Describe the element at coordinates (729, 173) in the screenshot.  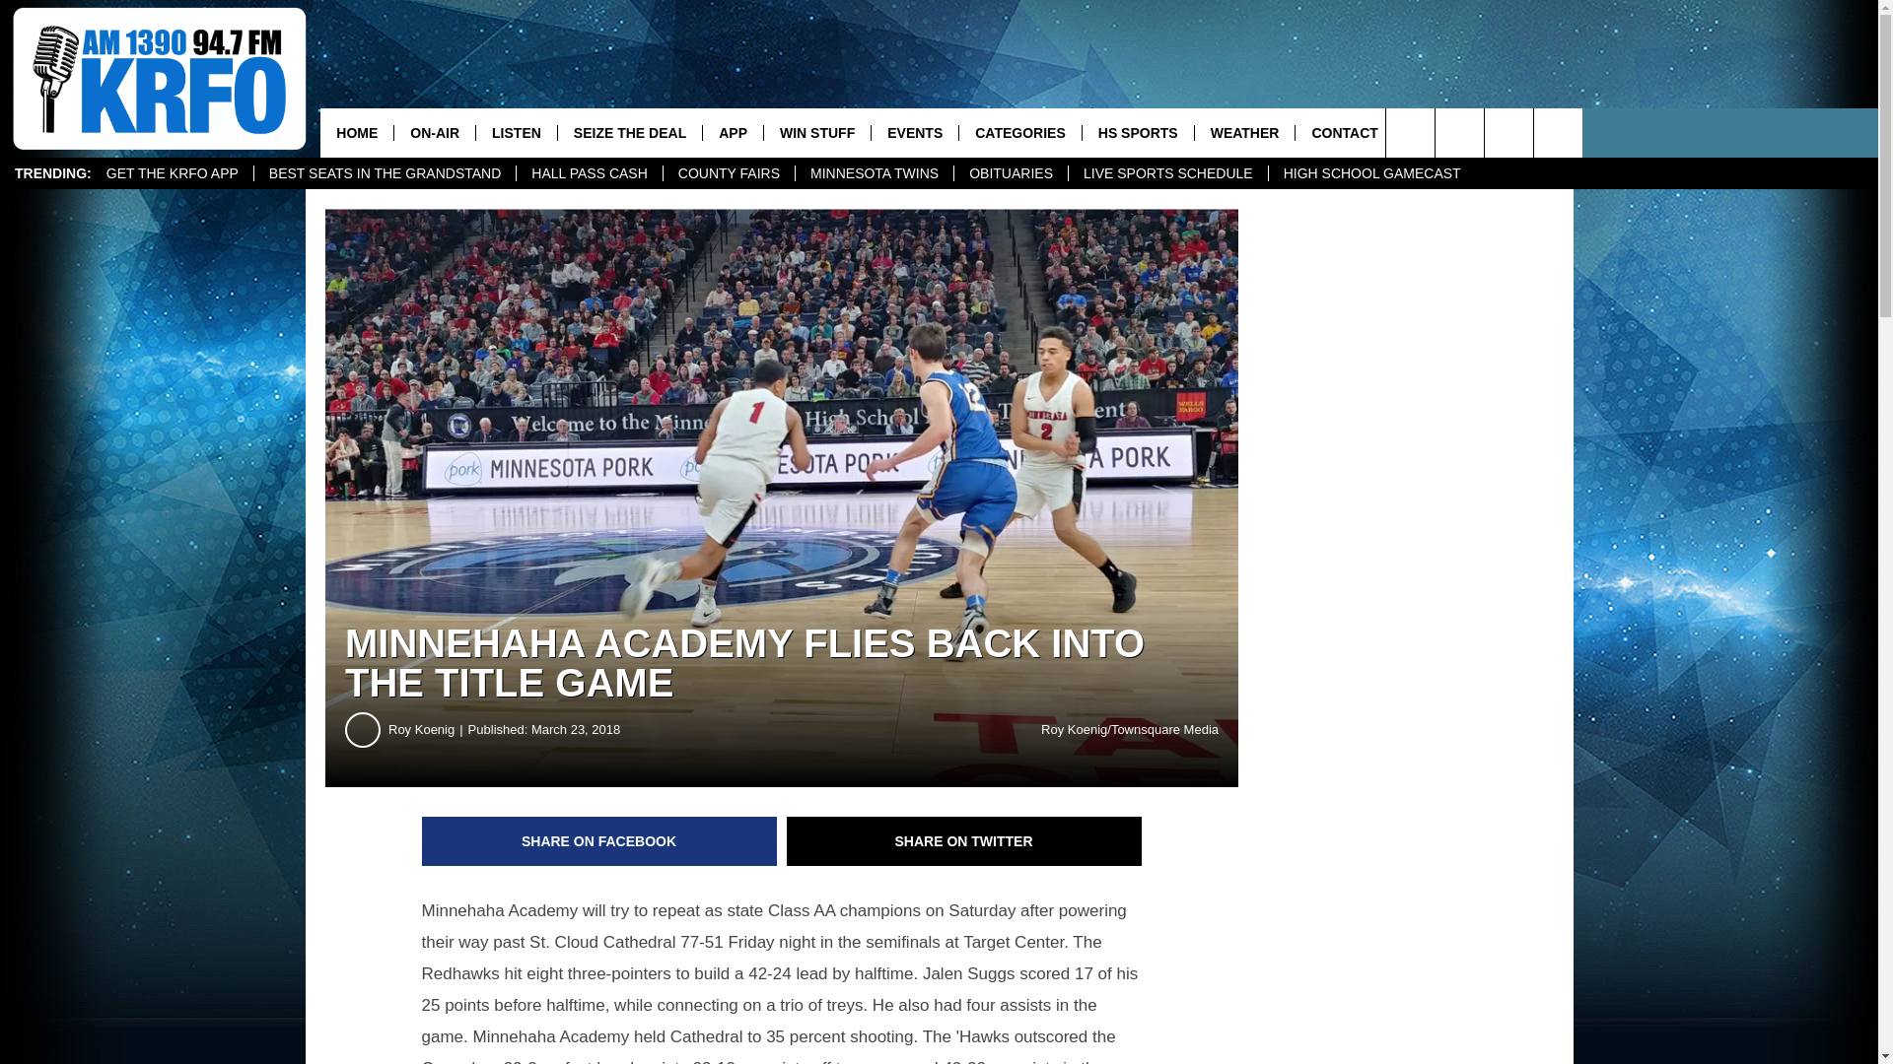
I see `COUNTY FAIRS` at that location.